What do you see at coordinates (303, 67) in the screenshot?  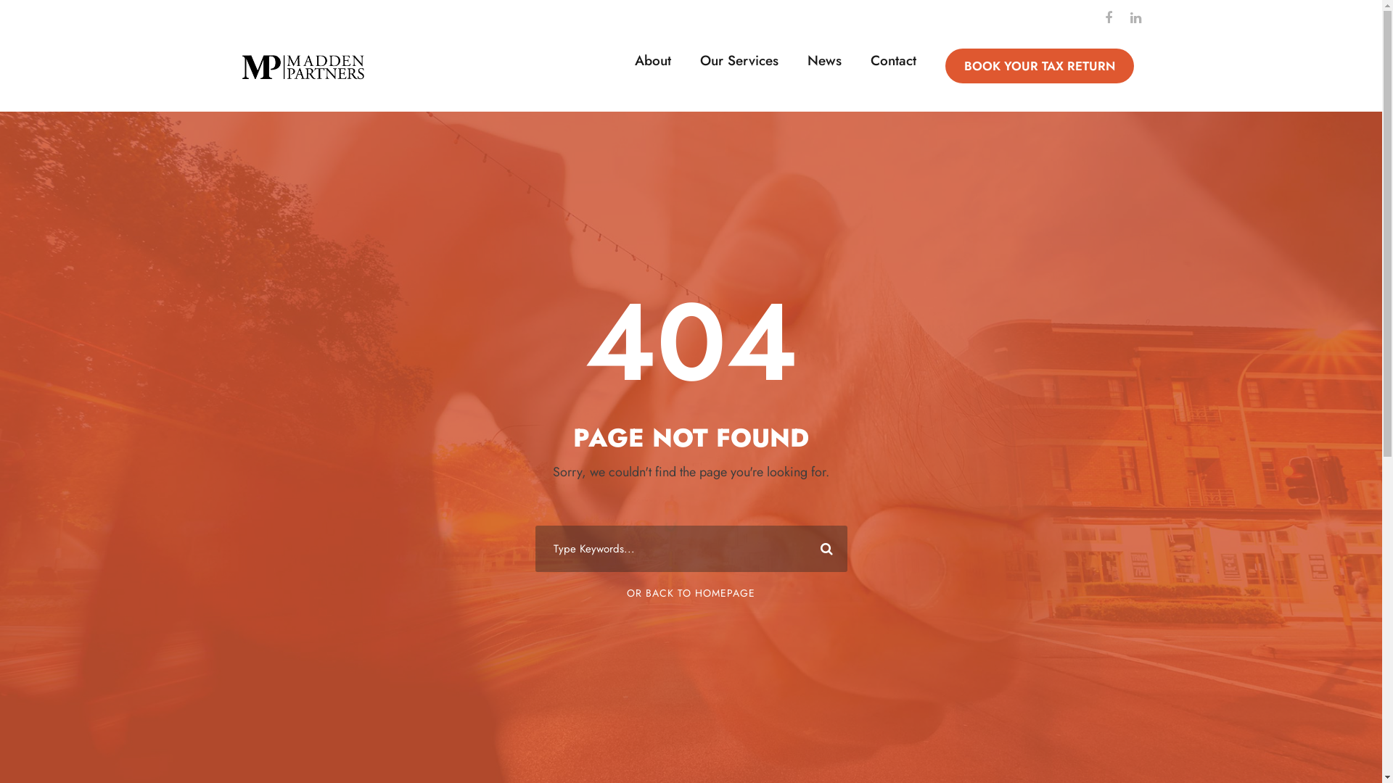 I see `Madden-Partners-logo` at bounding box center [303, 67].